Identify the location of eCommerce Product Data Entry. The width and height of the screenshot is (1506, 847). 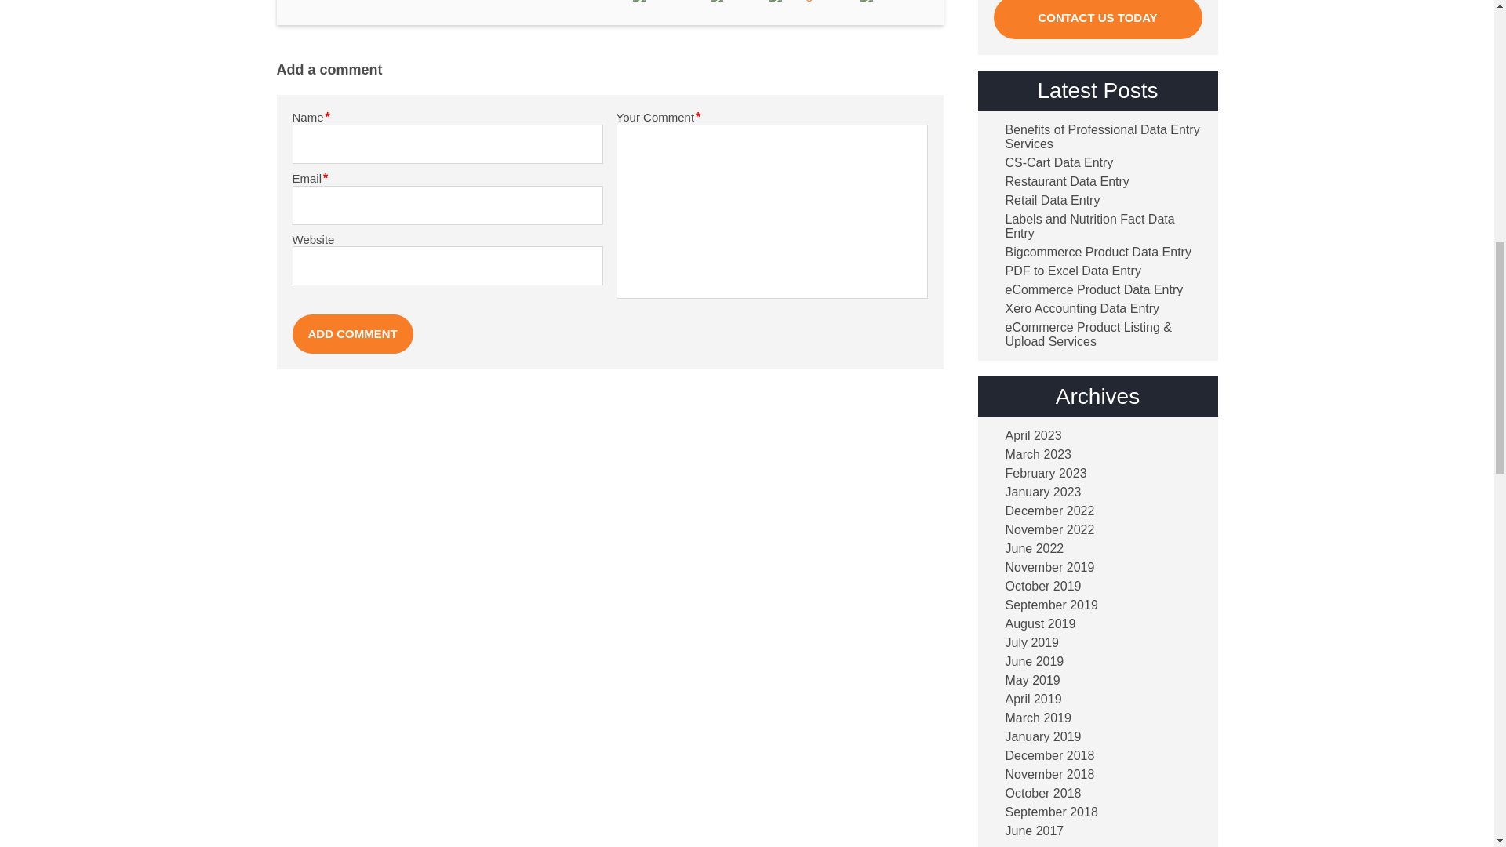
(1087, 290).